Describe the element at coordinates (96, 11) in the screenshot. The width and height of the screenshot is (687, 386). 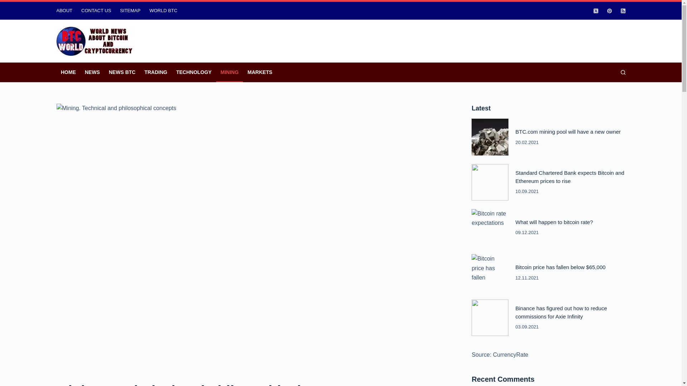
I see `CONTACT US` at that location.